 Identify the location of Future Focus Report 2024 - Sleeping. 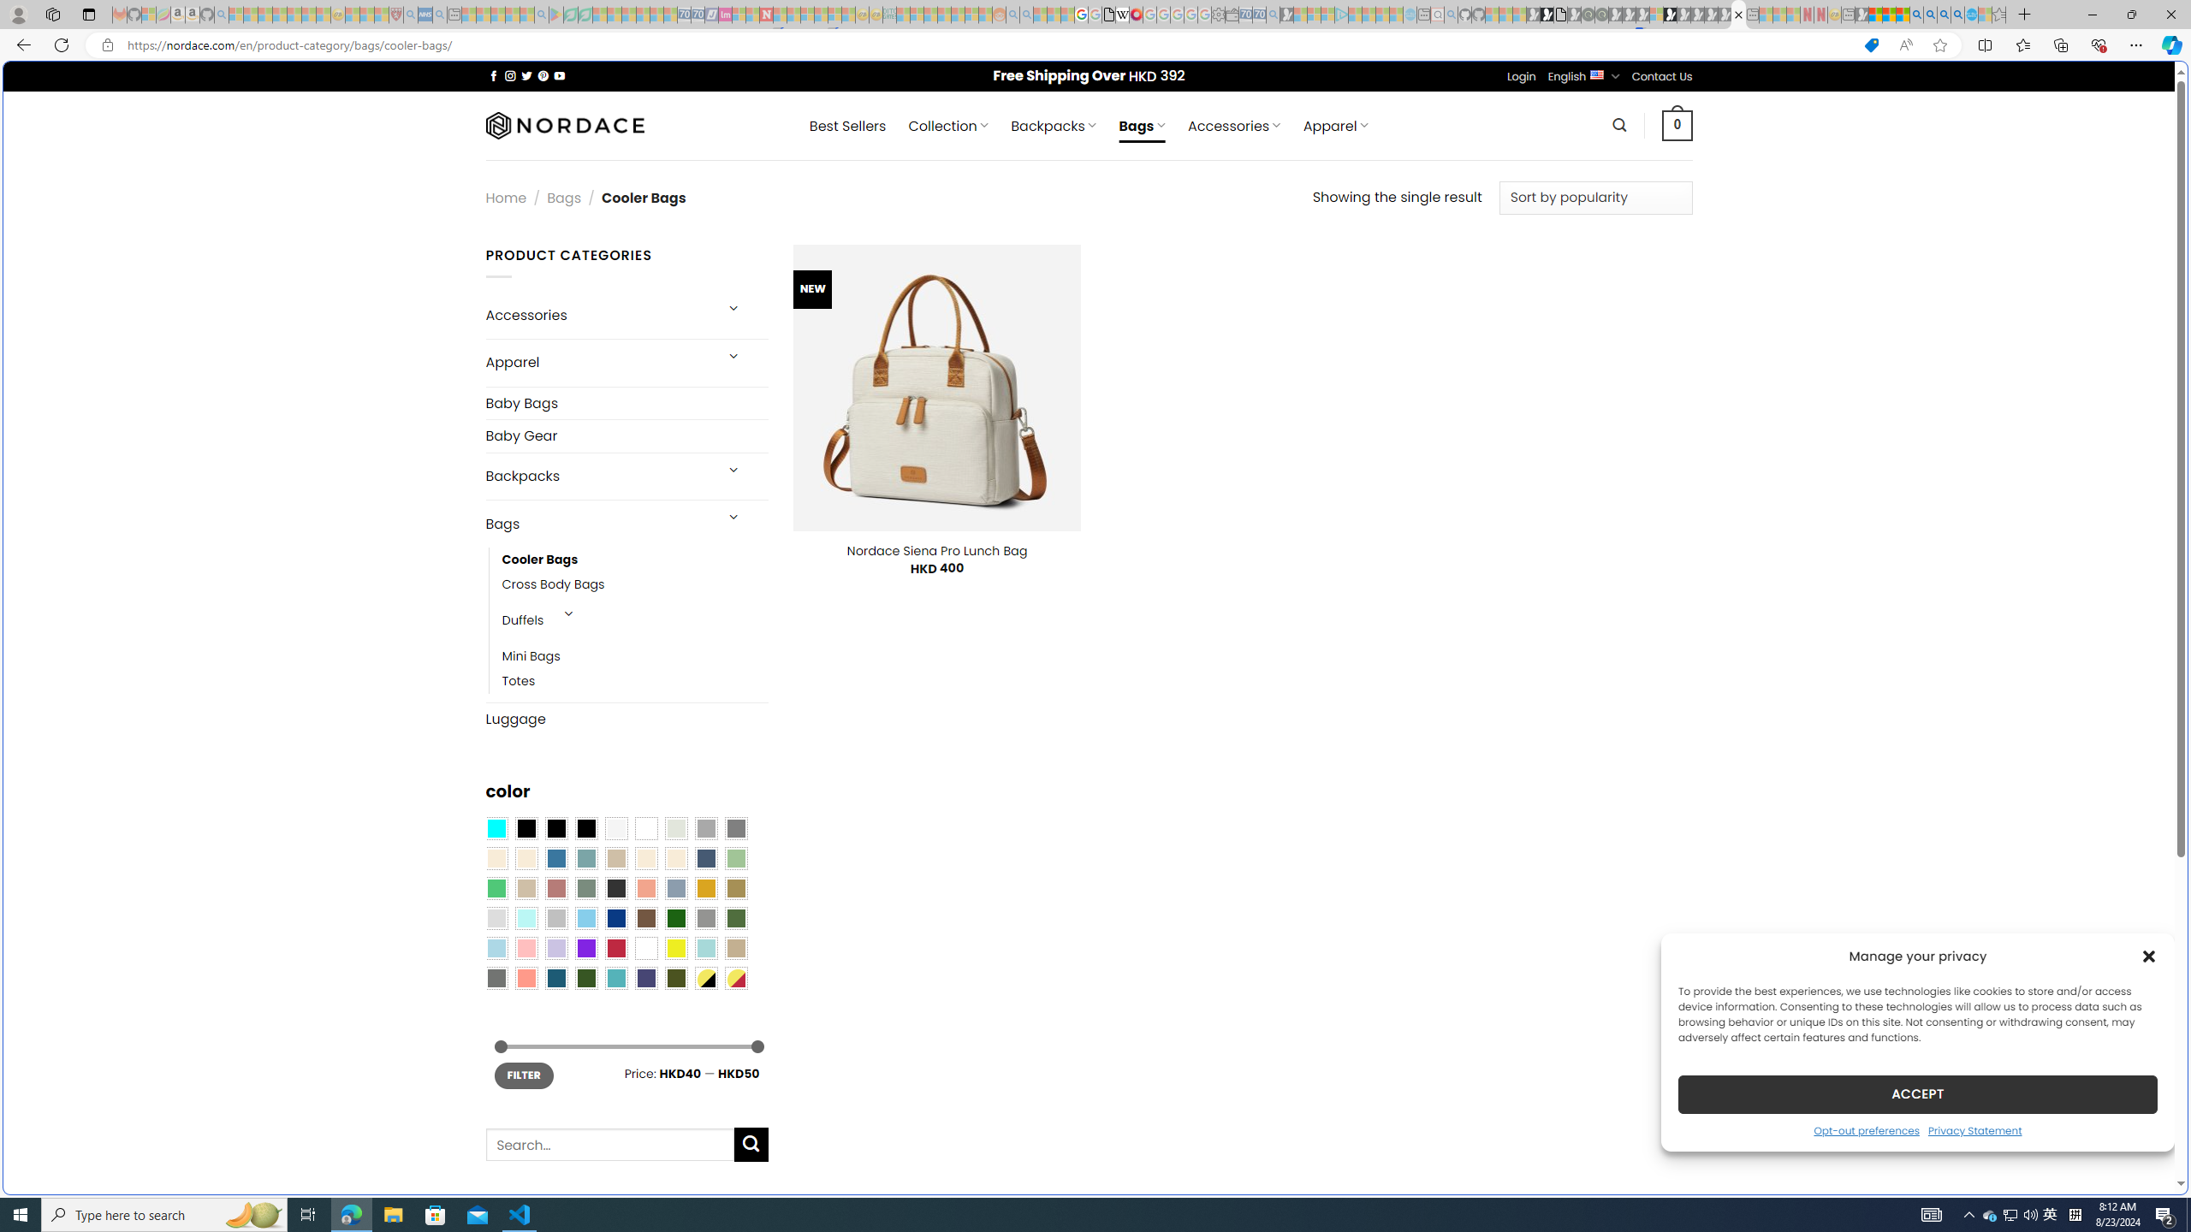
(1602, 15).